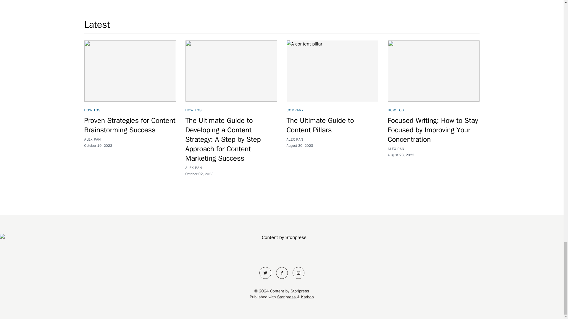  I want to click on HOW TOS, so click(396, 110).